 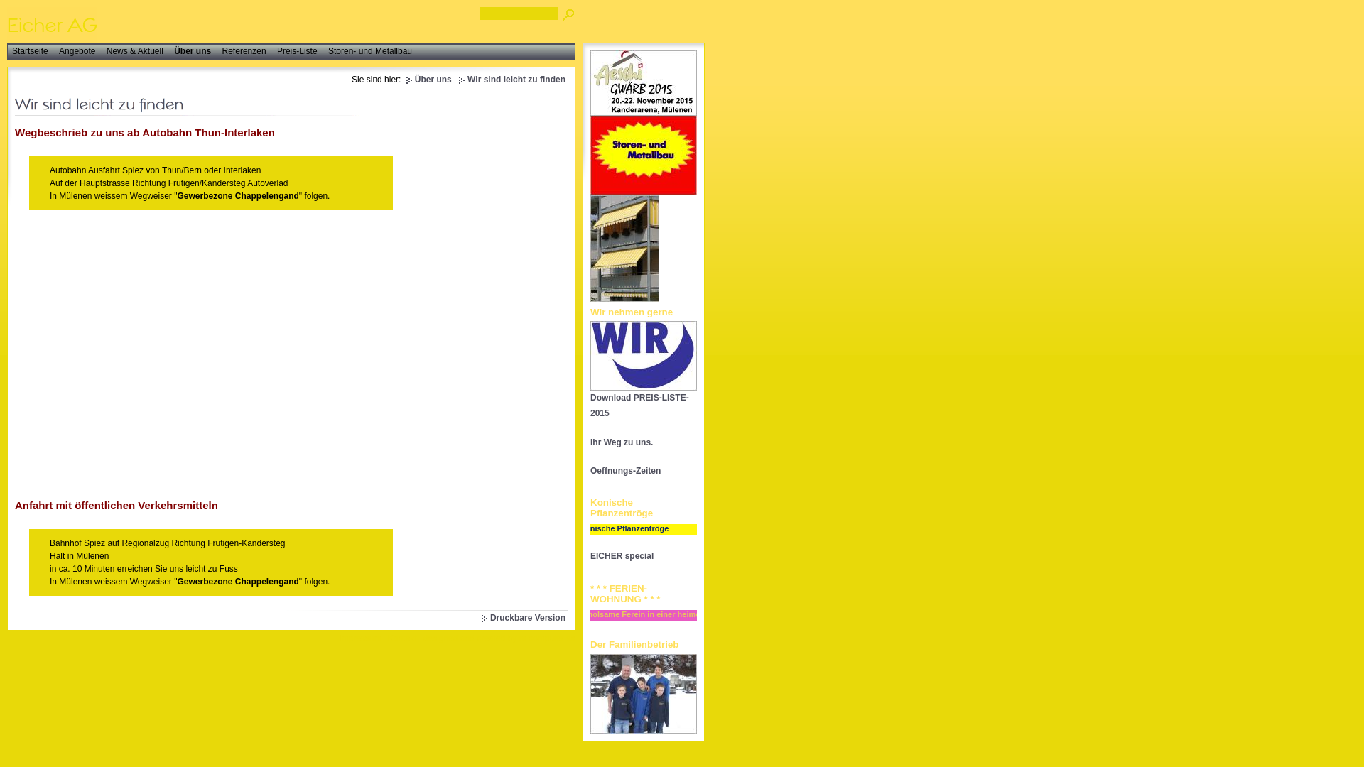 What do you see at coordinates (358, 638) in the screenshot?
I see `Impressum` at bounding box center [358, 638].